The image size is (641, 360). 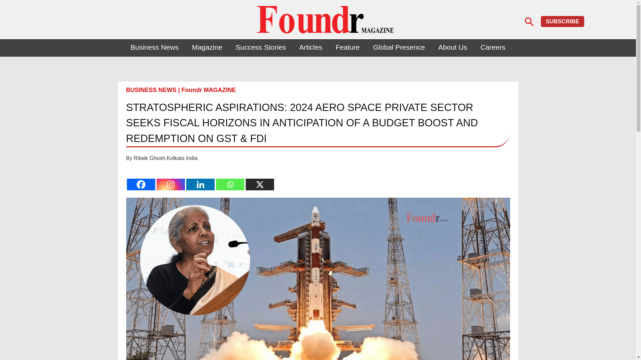 What do you see at coordinates (200, 184) in the screenshot?
I see `Linkedin` at bounding box center [200, 184].